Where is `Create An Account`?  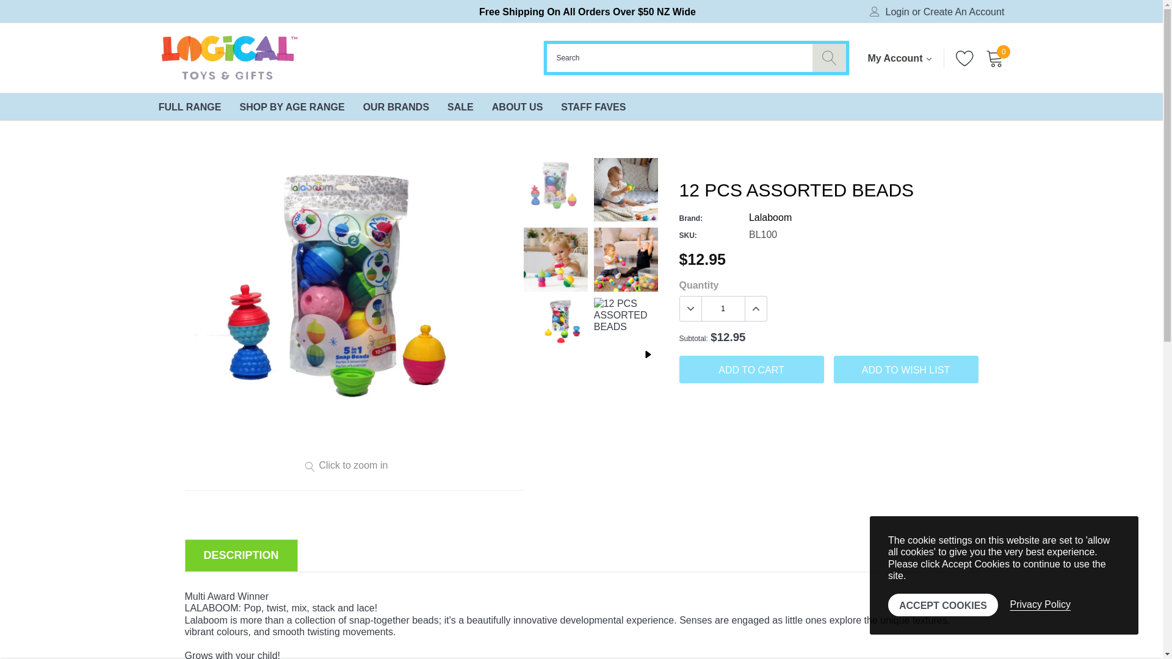
Create An Account is located at coordinates (963, 12).